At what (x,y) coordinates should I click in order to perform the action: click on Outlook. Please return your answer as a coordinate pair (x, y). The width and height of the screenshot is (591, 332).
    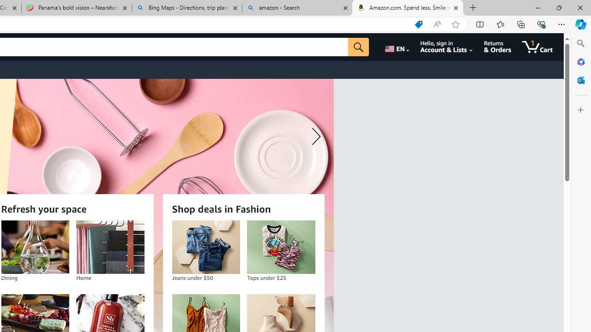
    Looking at the image, I should click on (581, 80).